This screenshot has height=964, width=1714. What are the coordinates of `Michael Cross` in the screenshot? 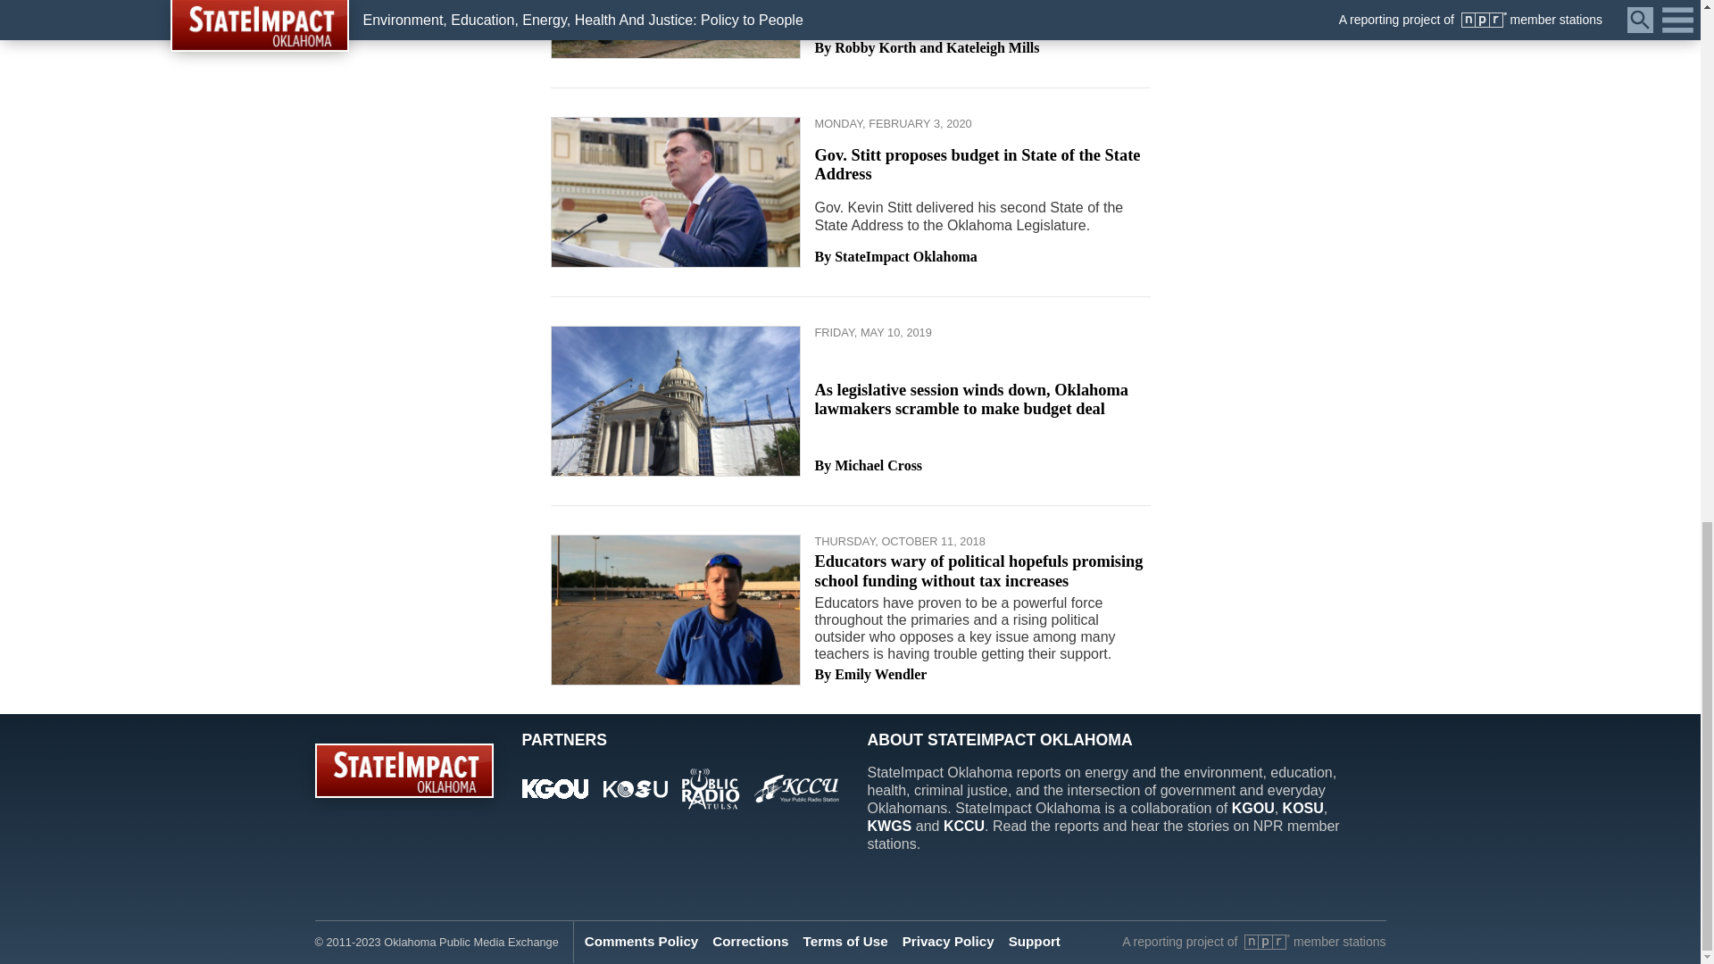 It's located at (878, 466).